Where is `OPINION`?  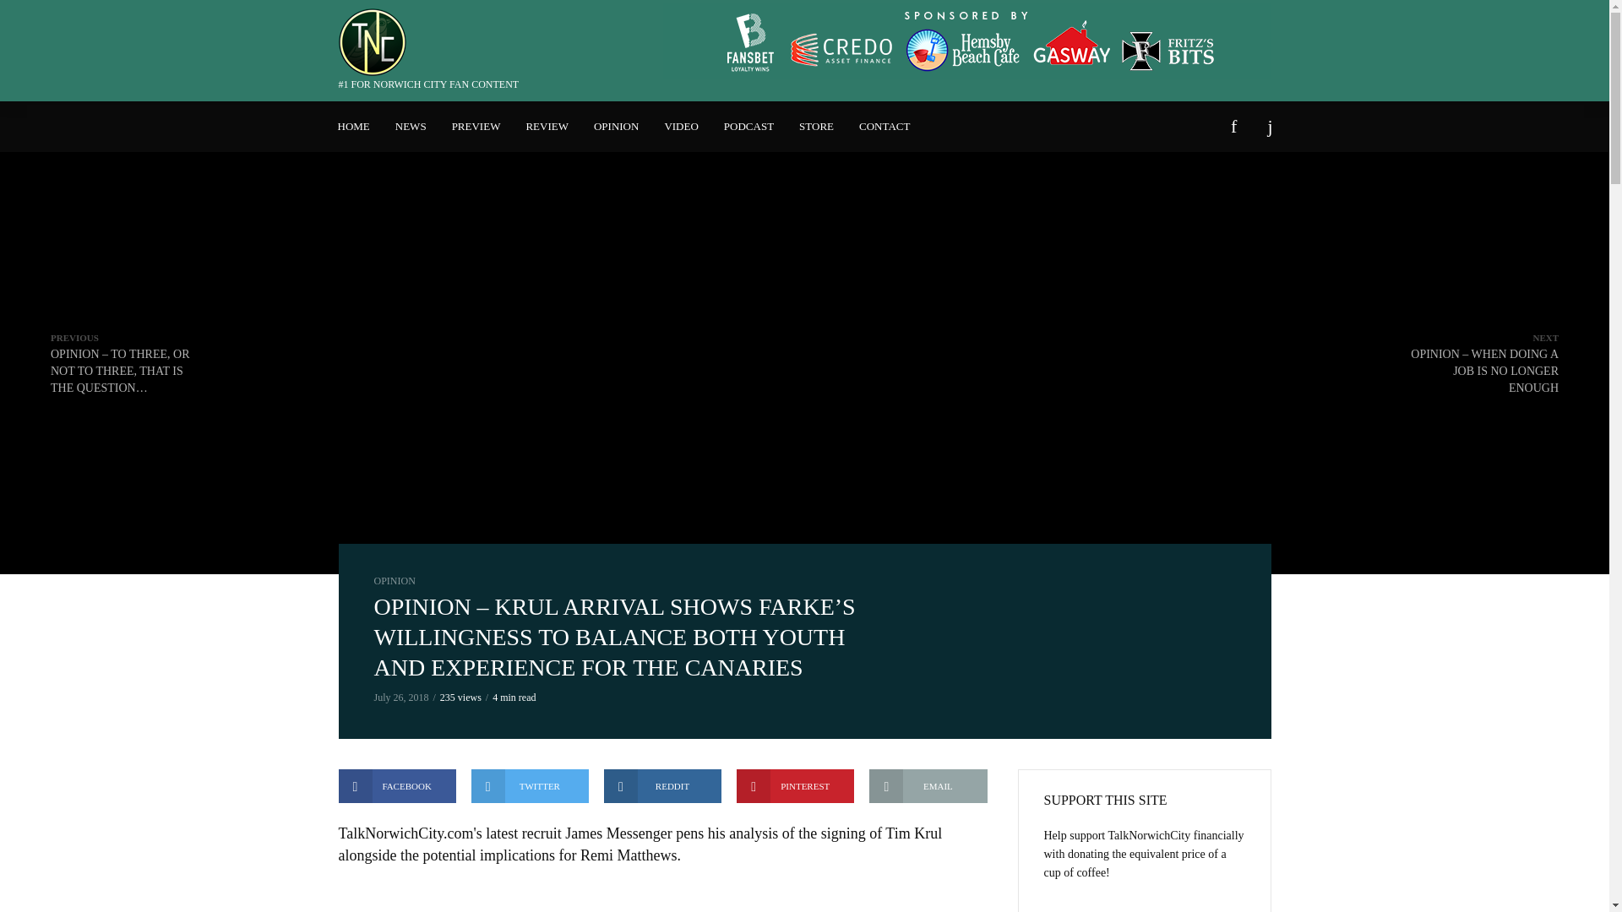 OPINION is located at coordinates (394, 581).